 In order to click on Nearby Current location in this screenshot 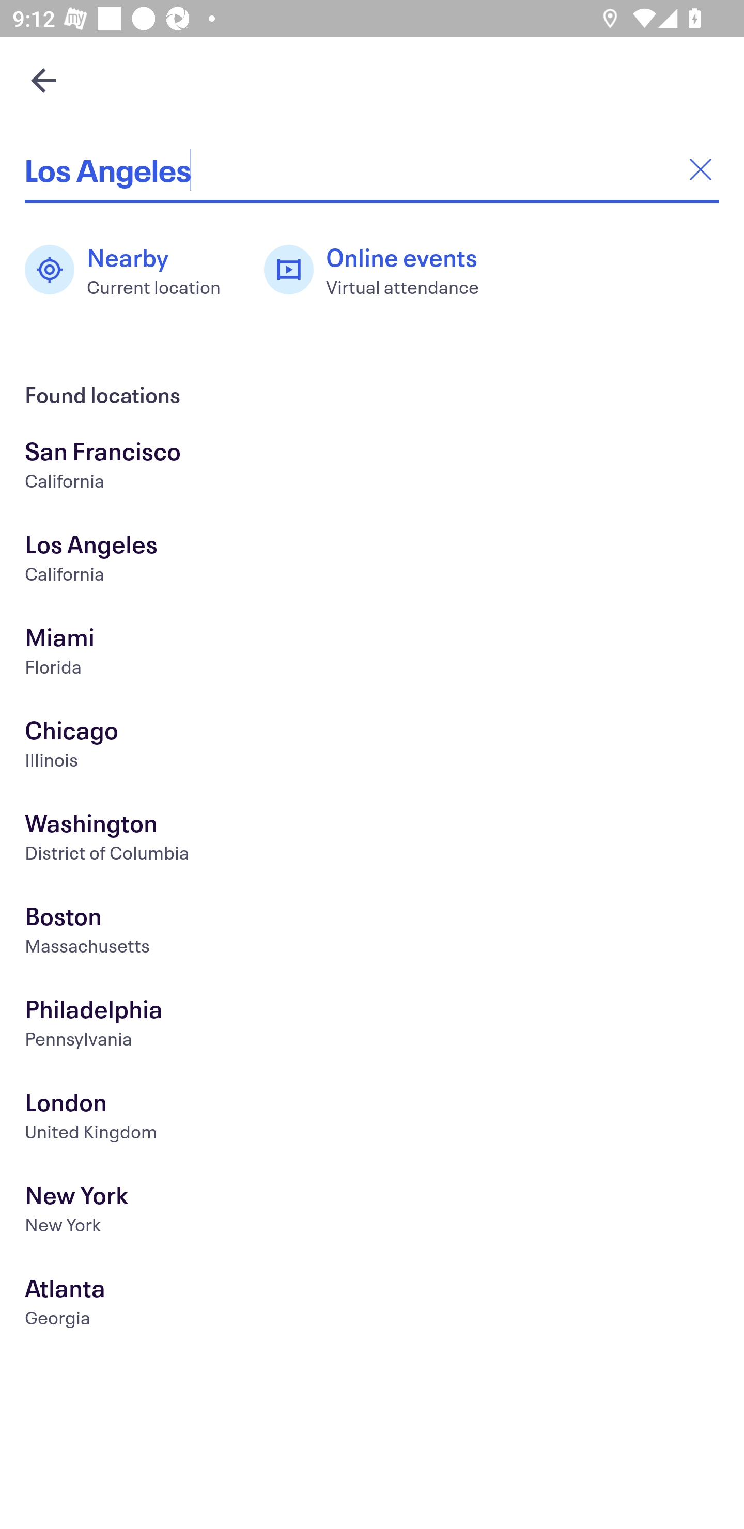, I will do `click(132, 270)`.